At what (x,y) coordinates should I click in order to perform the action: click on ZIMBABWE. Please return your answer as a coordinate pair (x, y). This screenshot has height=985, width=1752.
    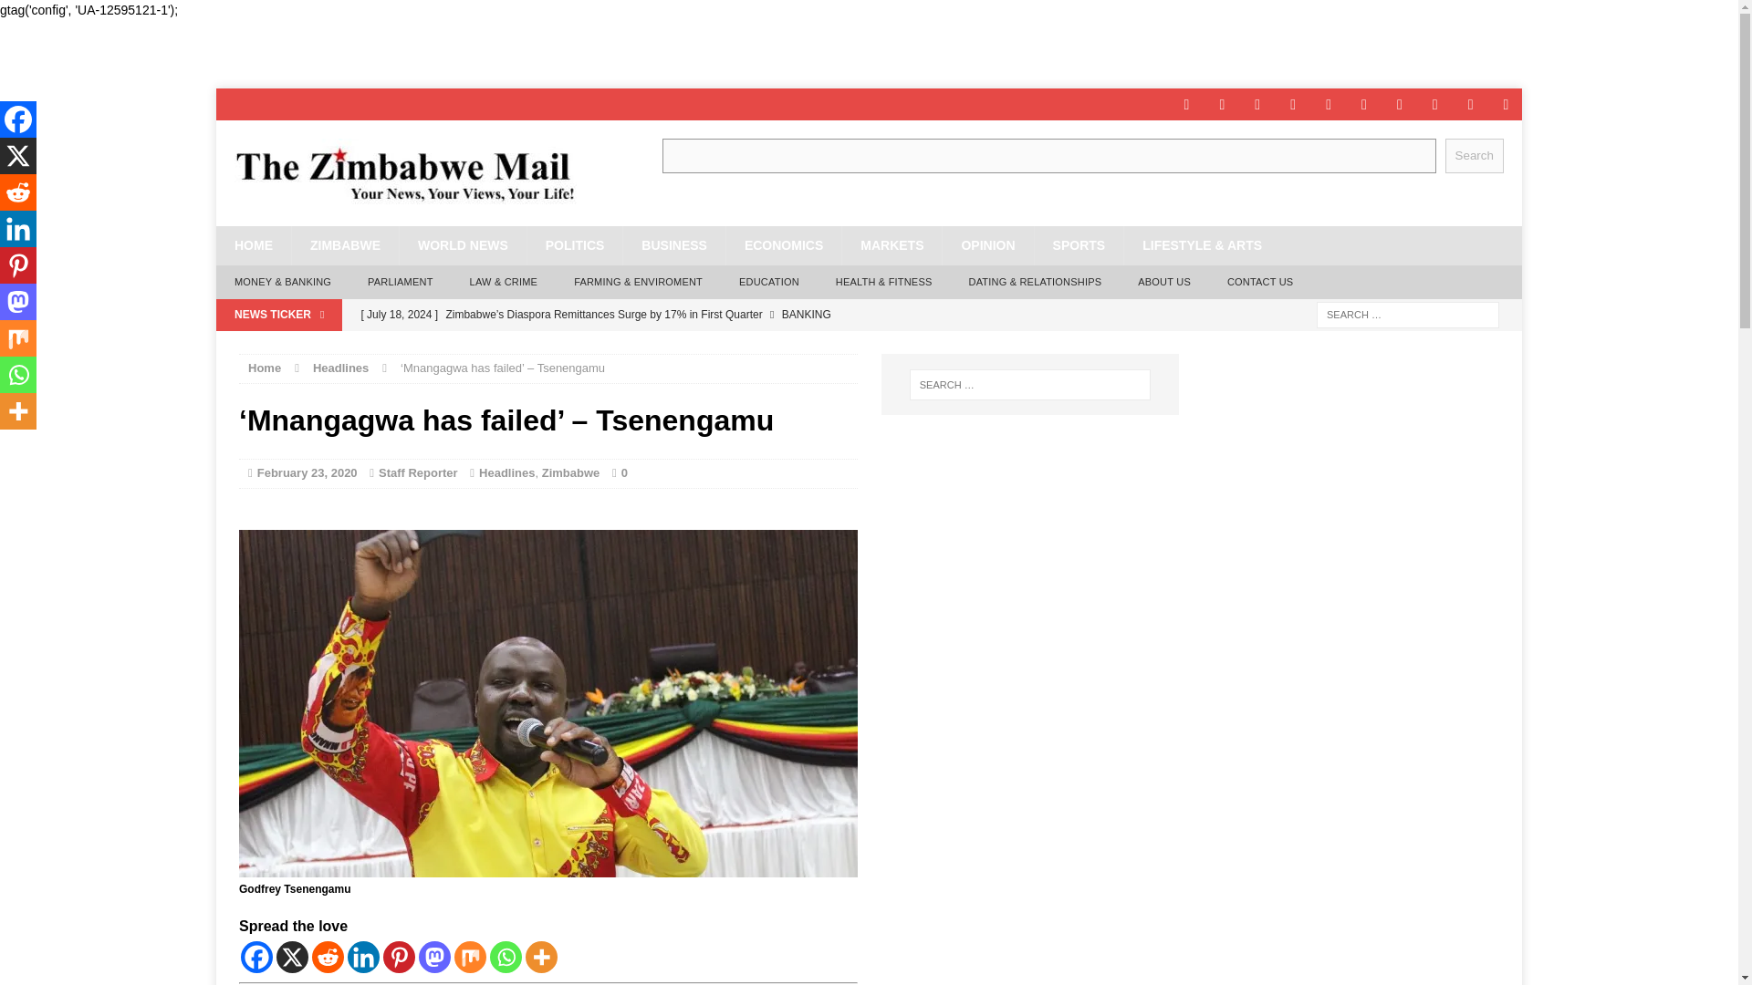
    Looking at the image, I should click on (345, 245).